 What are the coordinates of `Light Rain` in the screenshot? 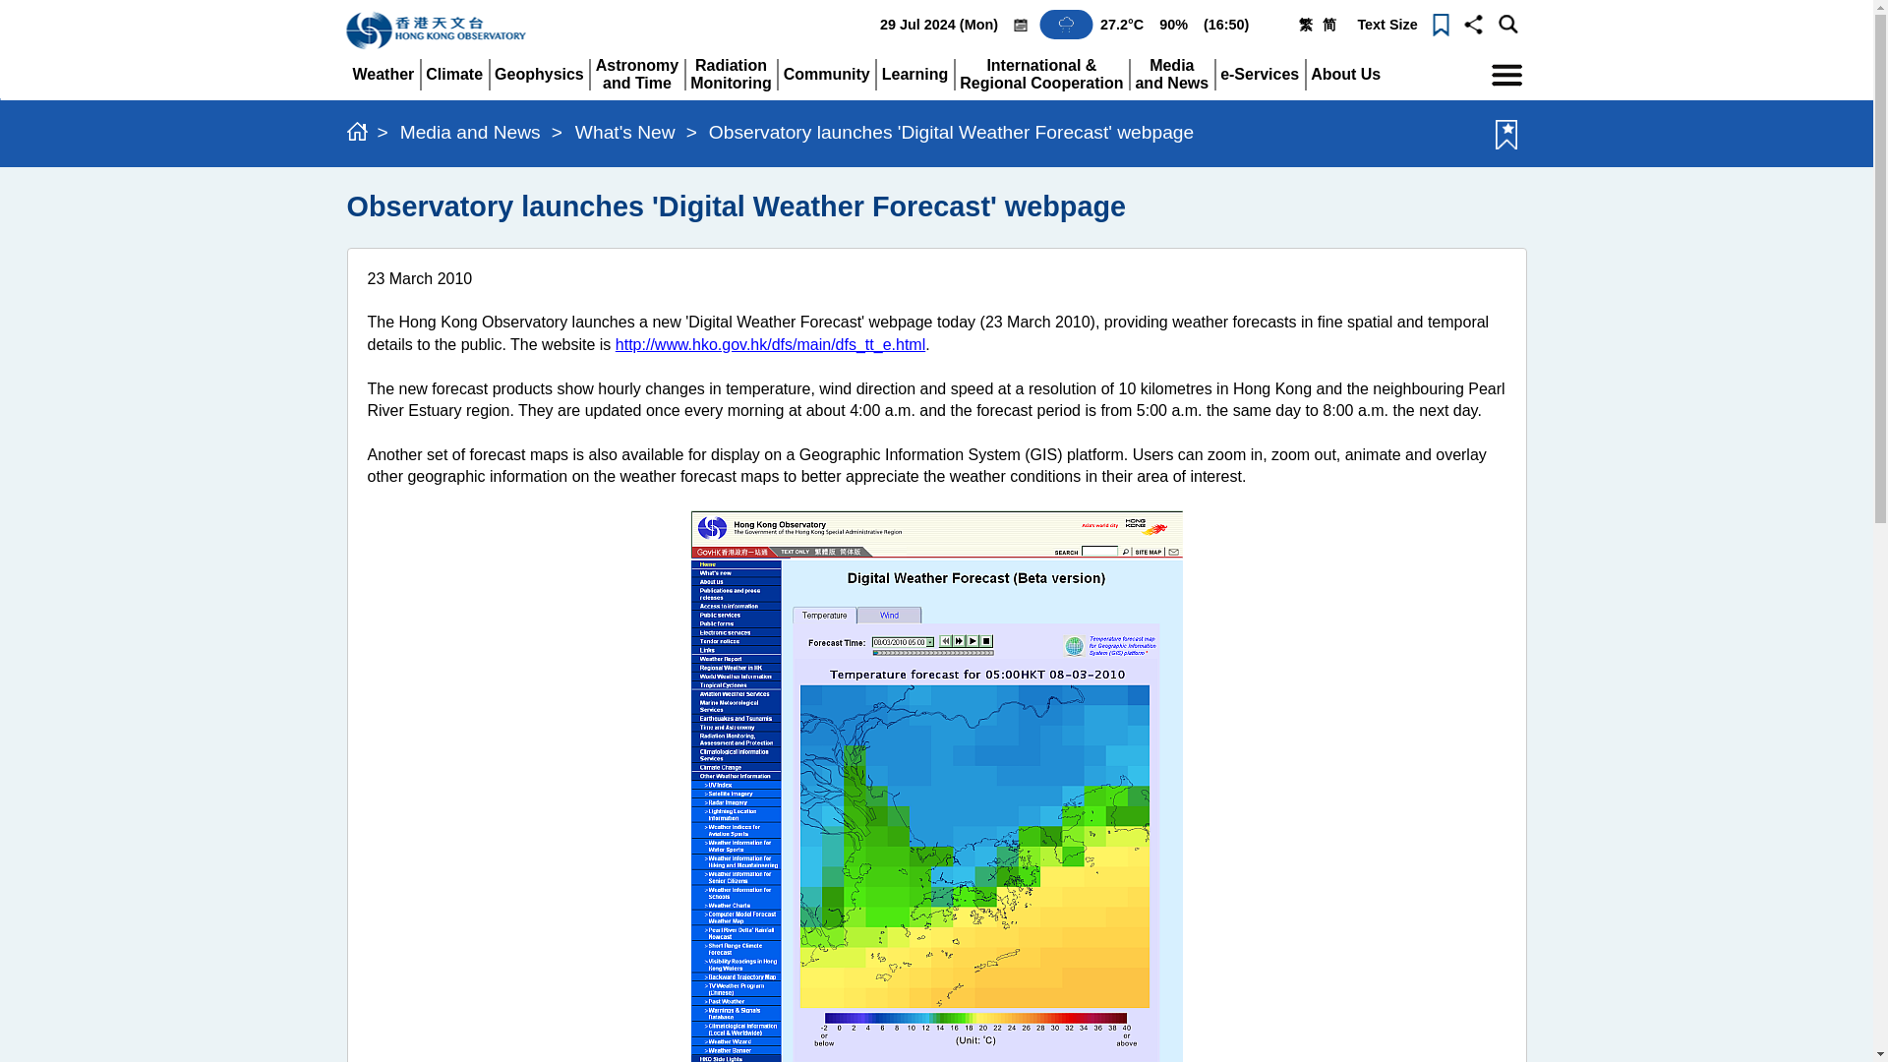 It's located at (1066, 24).